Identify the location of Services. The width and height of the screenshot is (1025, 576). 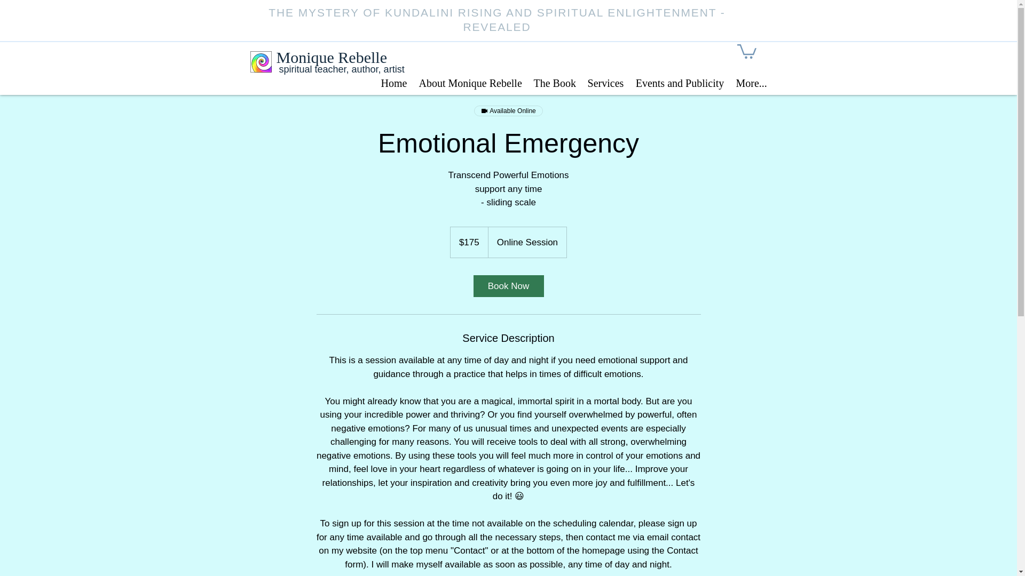
(606, 82).